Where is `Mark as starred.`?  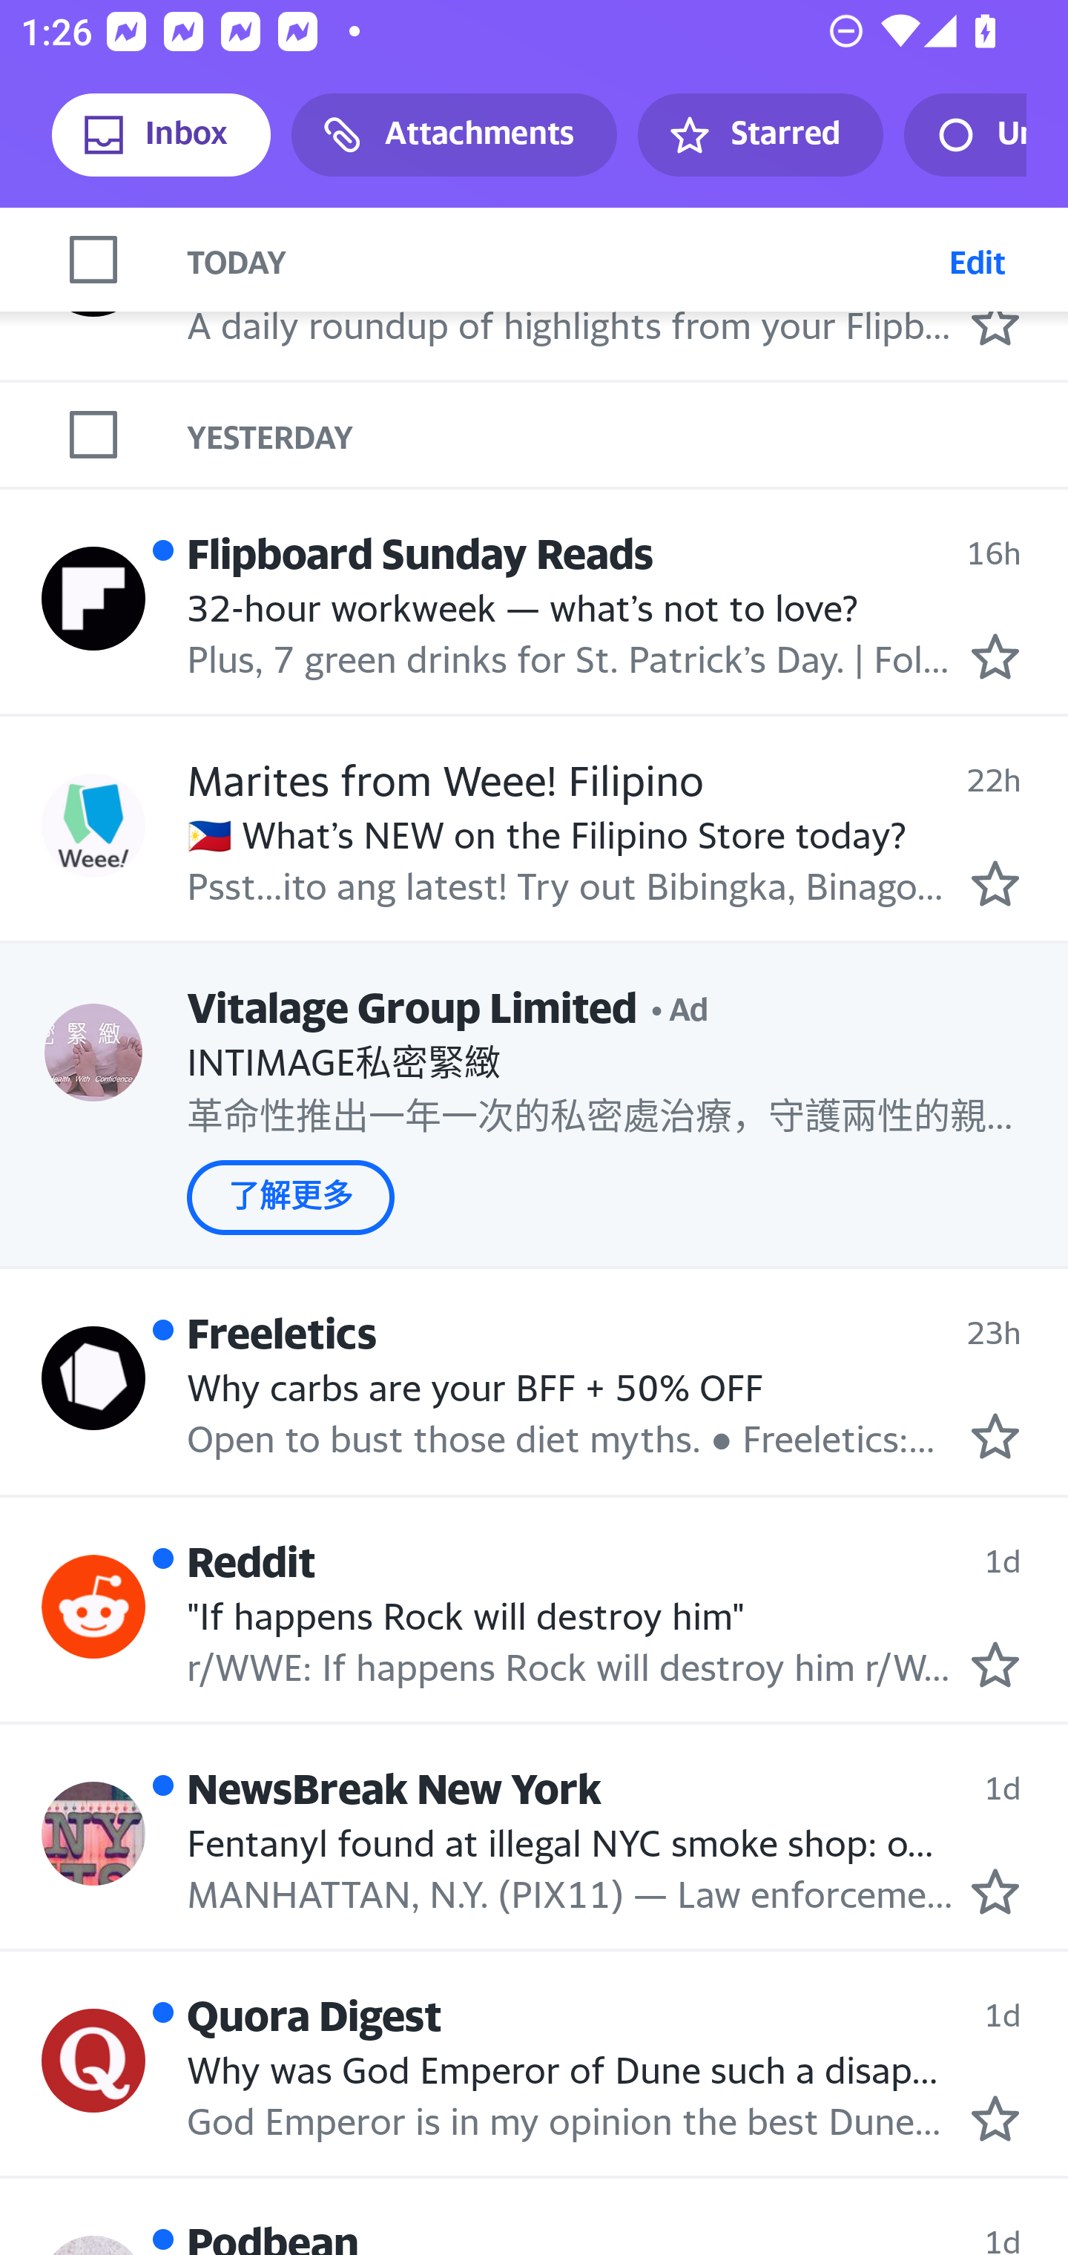 Mark as starred. is located at coordinates (995, 1891).